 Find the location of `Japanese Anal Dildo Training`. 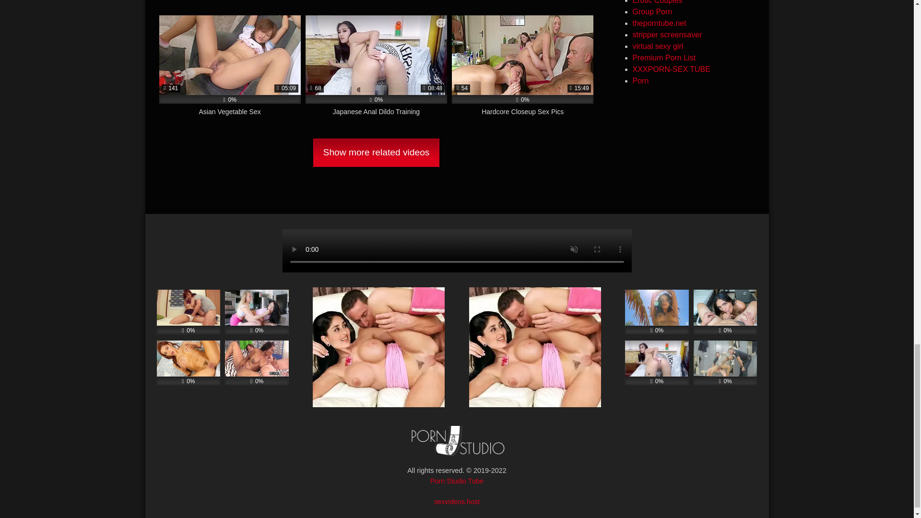

Japanese Anal Dildo Training is located at coordinates (376, 71).